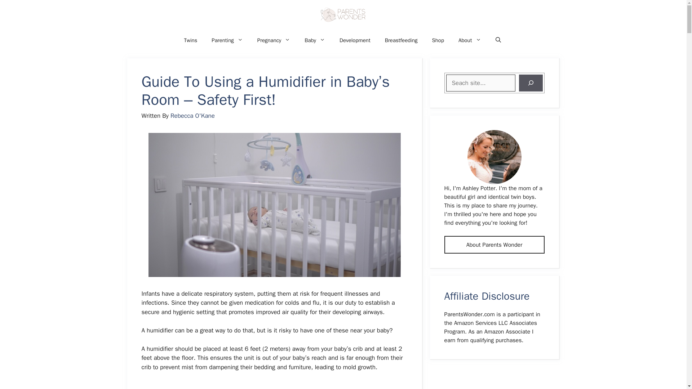  I want to click on View all posts by Rebecca O'Kane, so click(192, 116).